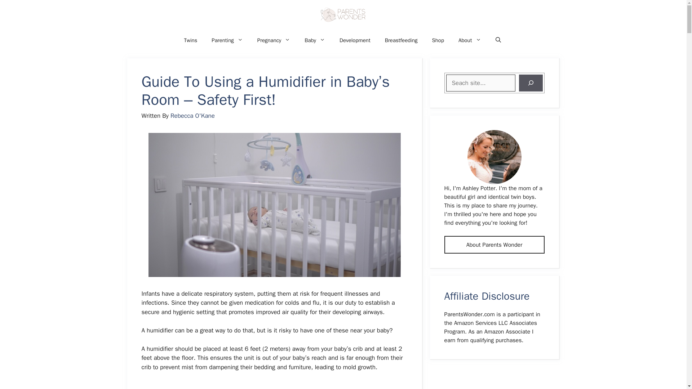  I want to click on View all posts by Rebecca O'Kane, so click(192, 116).